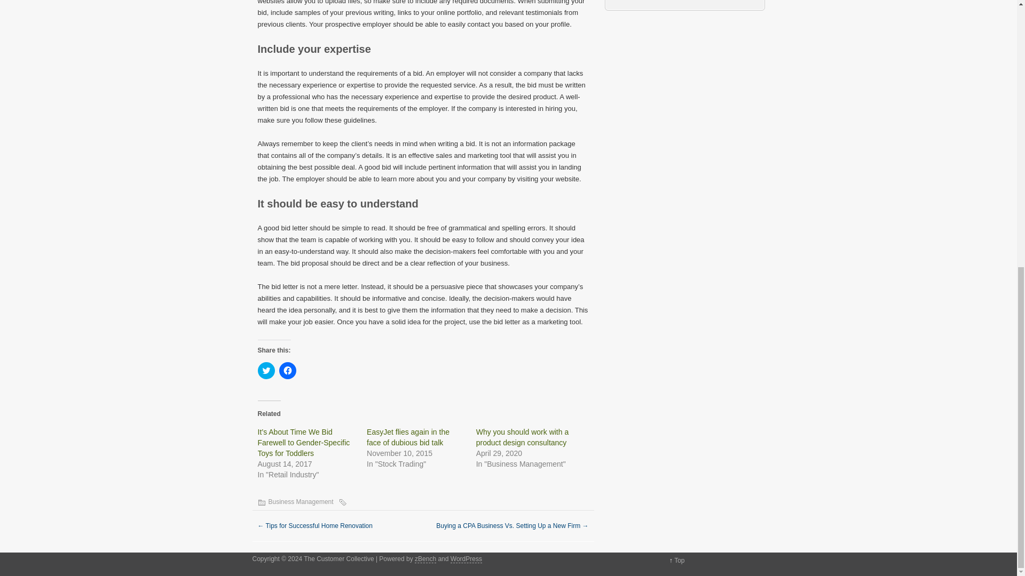 The height and width of the screenshot is (576, 1025). I want to click on Click to share on Facebook, so click(287, 370).